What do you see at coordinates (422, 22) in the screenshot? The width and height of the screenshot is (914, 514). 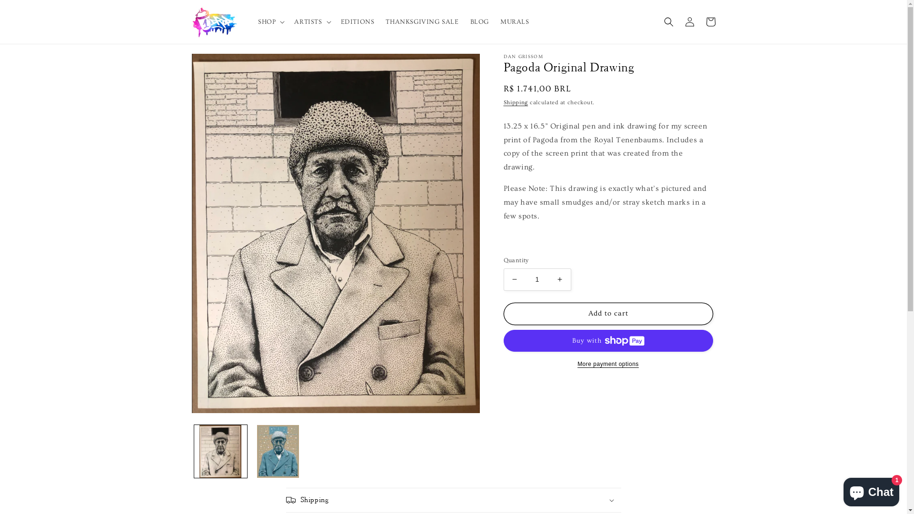 I see `THANKSGIVING SALE` at bounding box center [422, 22].